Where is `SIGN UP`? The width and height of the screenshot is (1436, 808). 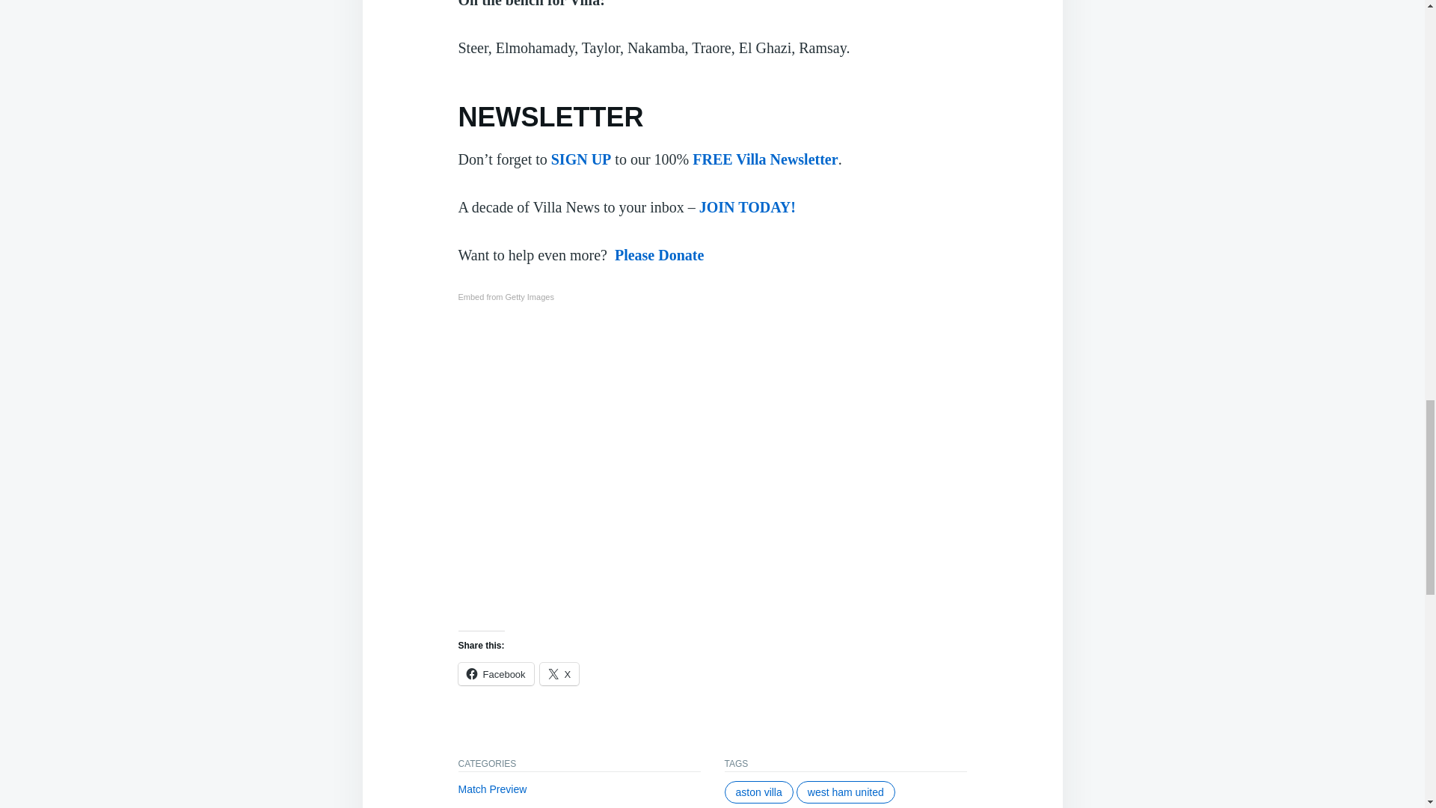
SIGN UP is located at coordinates (581, 159).